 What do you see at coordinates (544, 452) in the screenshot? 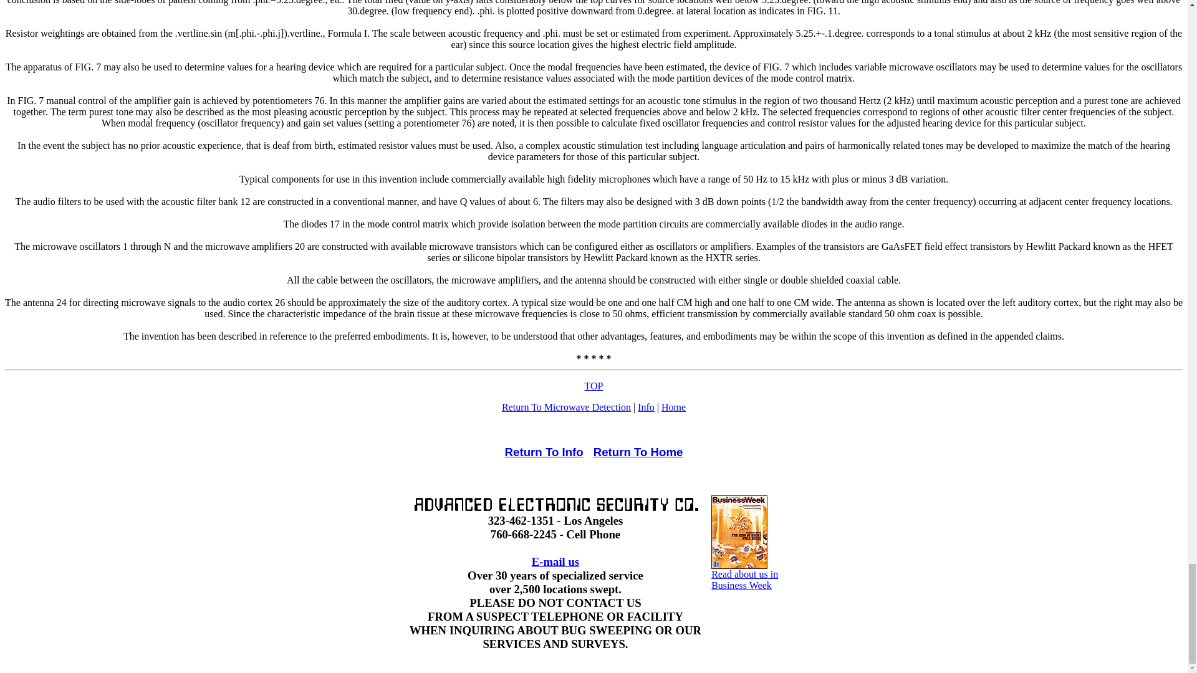
I see `E-mail us` at bounding box center [544, 452].